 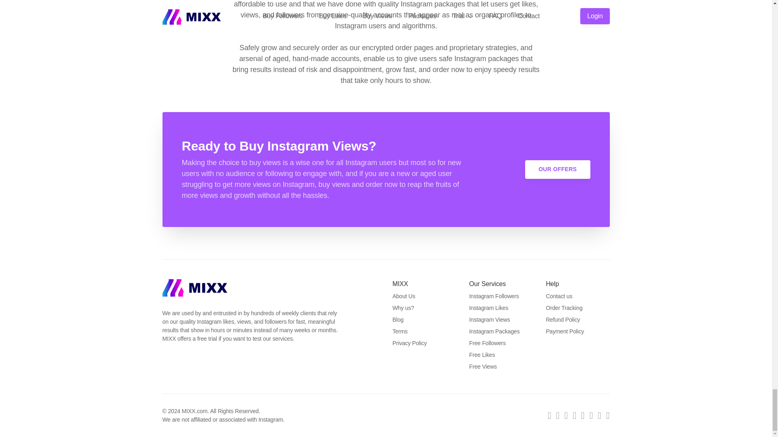 What do you see at coordinates (403, 308) in the screenshot?
I see `Why us?` at bounding box center [403, 308].